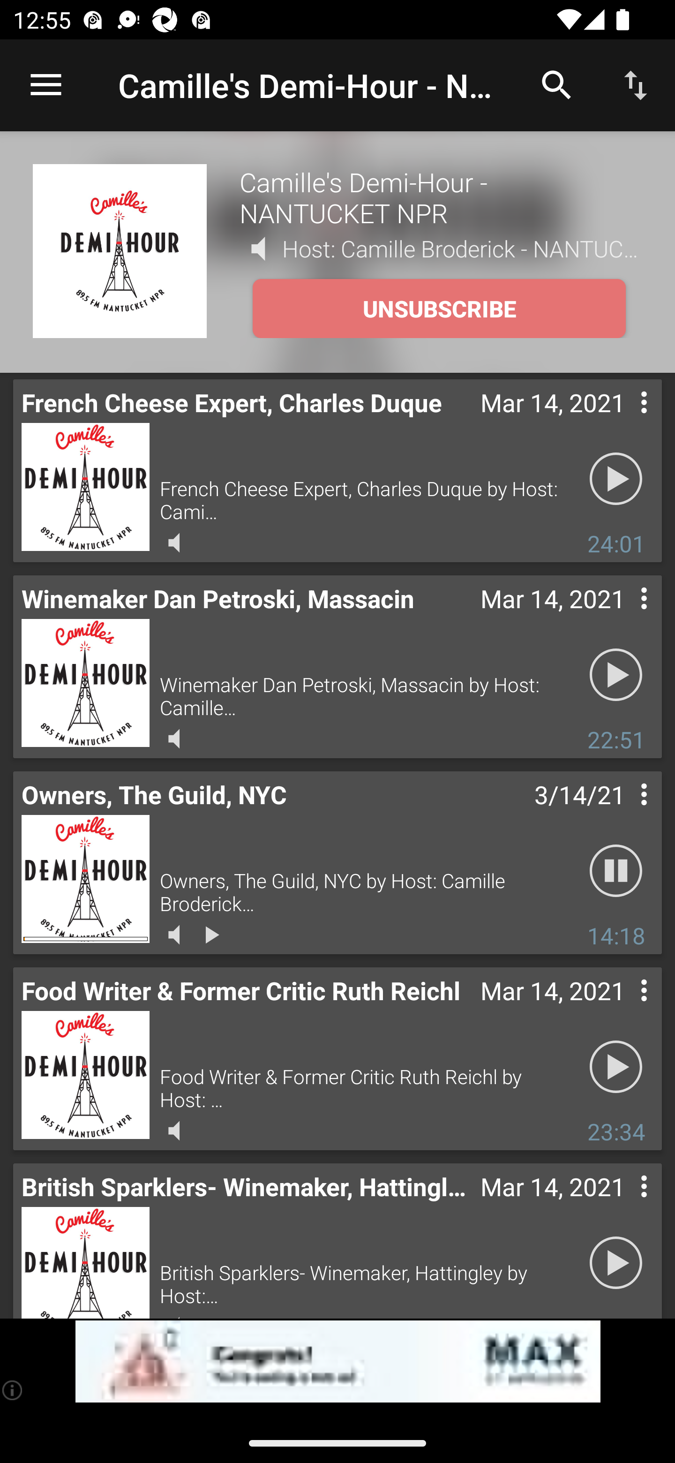  Describe the element at coordinates (13, 1390) in the screenshot. I see `(i)` at that location.